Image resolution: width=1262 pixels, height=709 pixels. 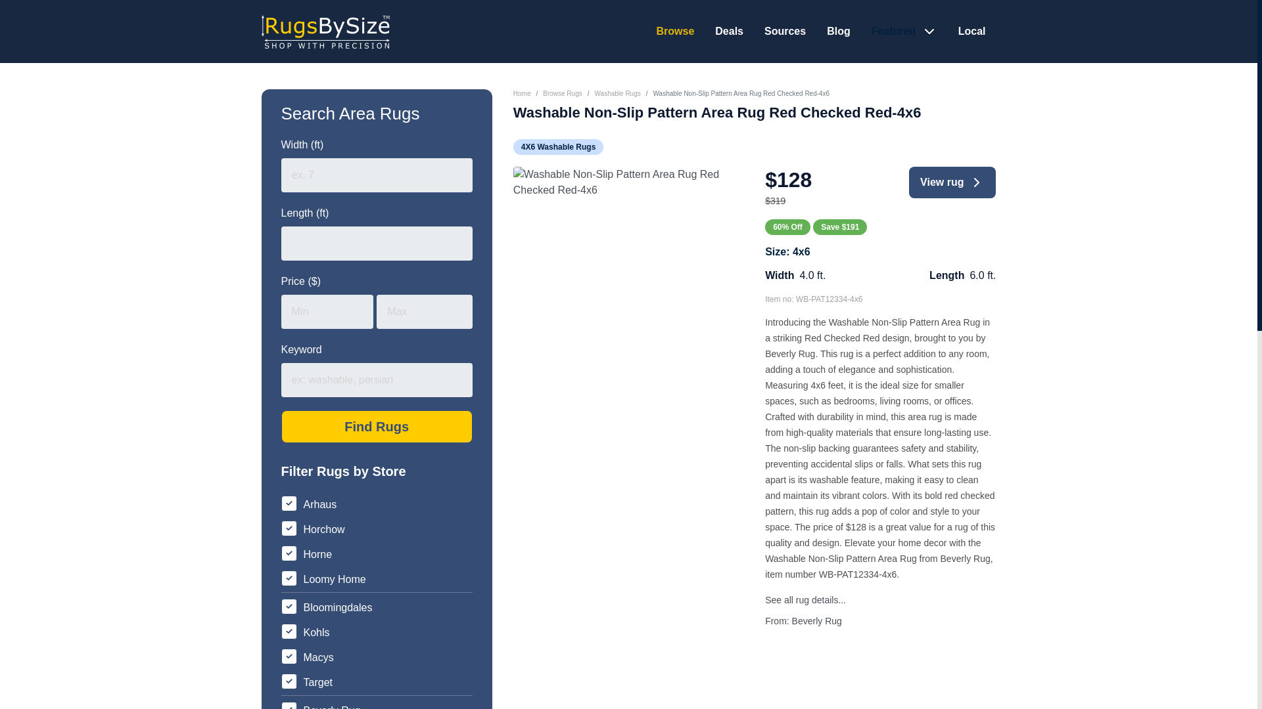 I want to click on Find Rugs, so click(x=377, y=427).